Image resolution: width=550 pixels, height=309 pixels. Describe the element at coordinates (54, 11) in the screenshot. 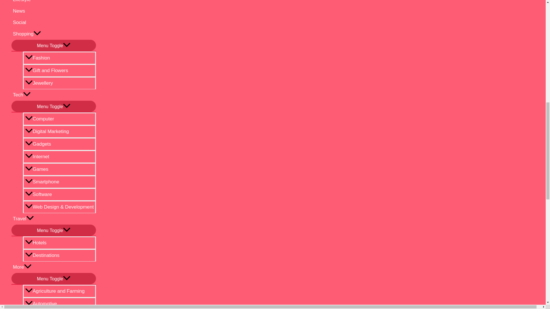

I see `News` at that location.